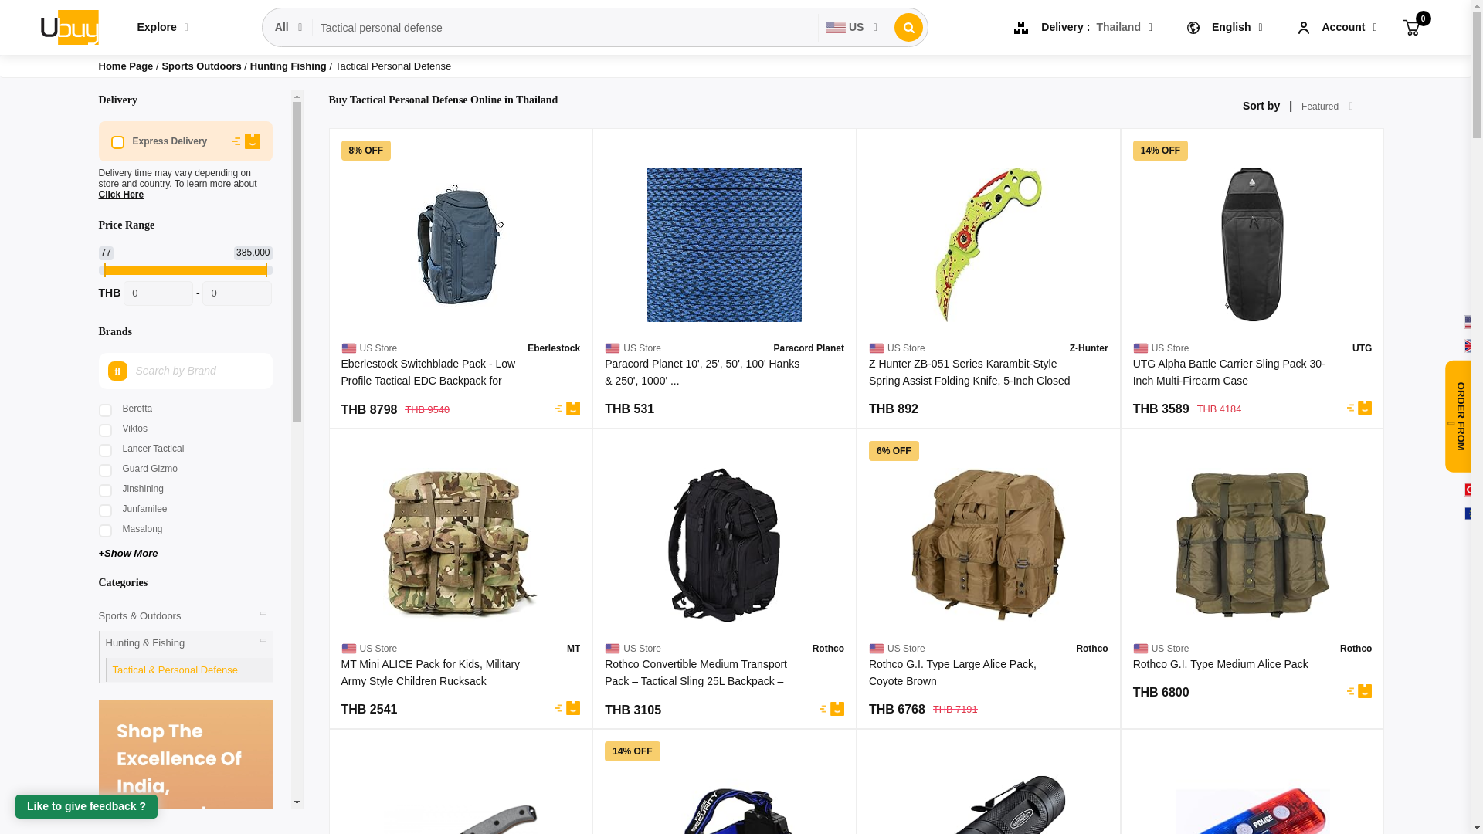 This screenshot has height=834, width=1483. I want to click on All, so click(289, 27).